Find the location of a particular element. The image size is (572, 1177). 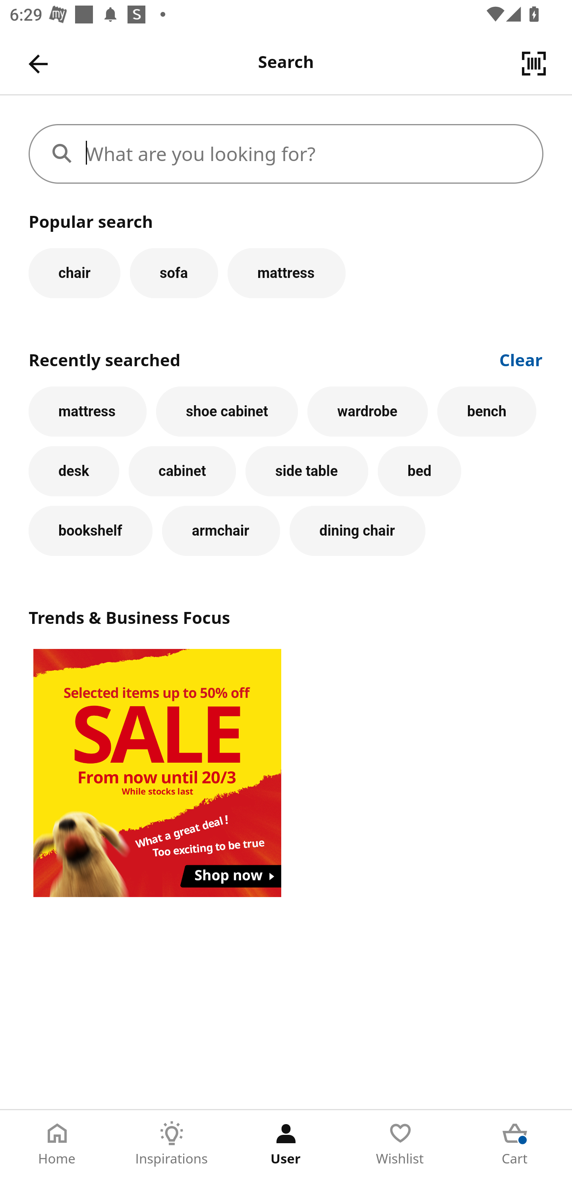

mattress is located at coordinates (286, 273).